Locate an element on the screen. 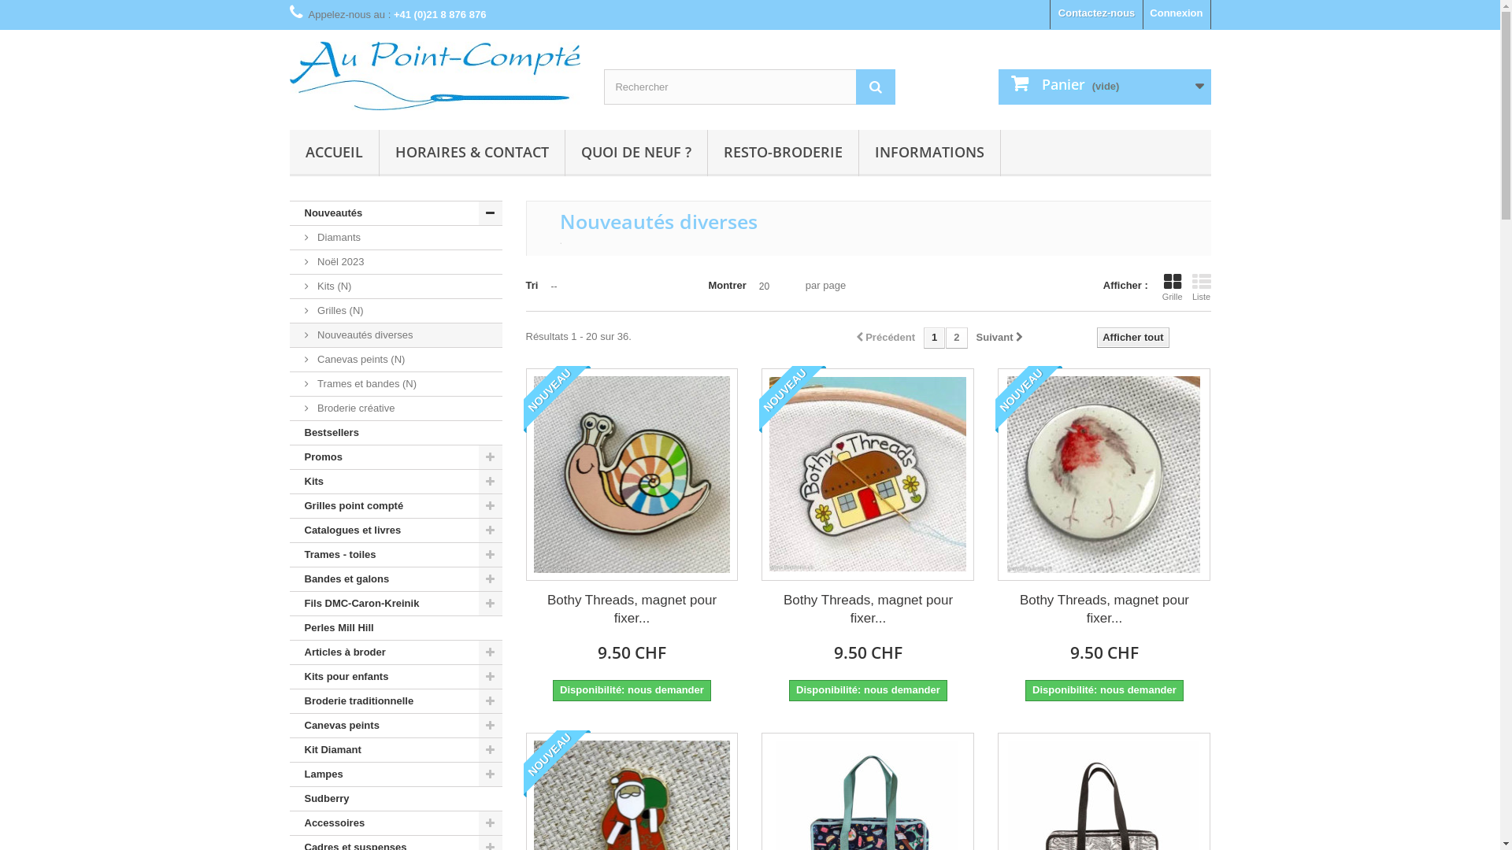 This screenshot has height=850, width=1512. NOUVEAU is located at coordinates (556, 400).